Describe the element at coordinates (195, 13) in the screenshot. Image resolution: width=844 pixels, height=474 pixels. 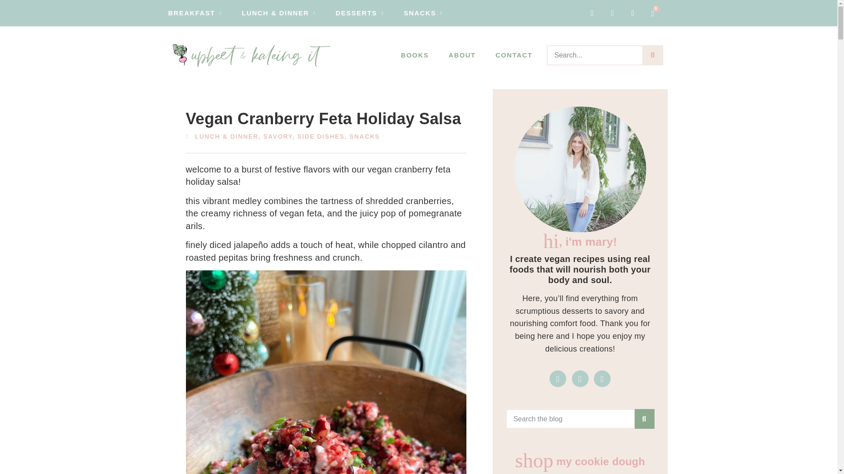
I see `BREAKFAST` at that location.